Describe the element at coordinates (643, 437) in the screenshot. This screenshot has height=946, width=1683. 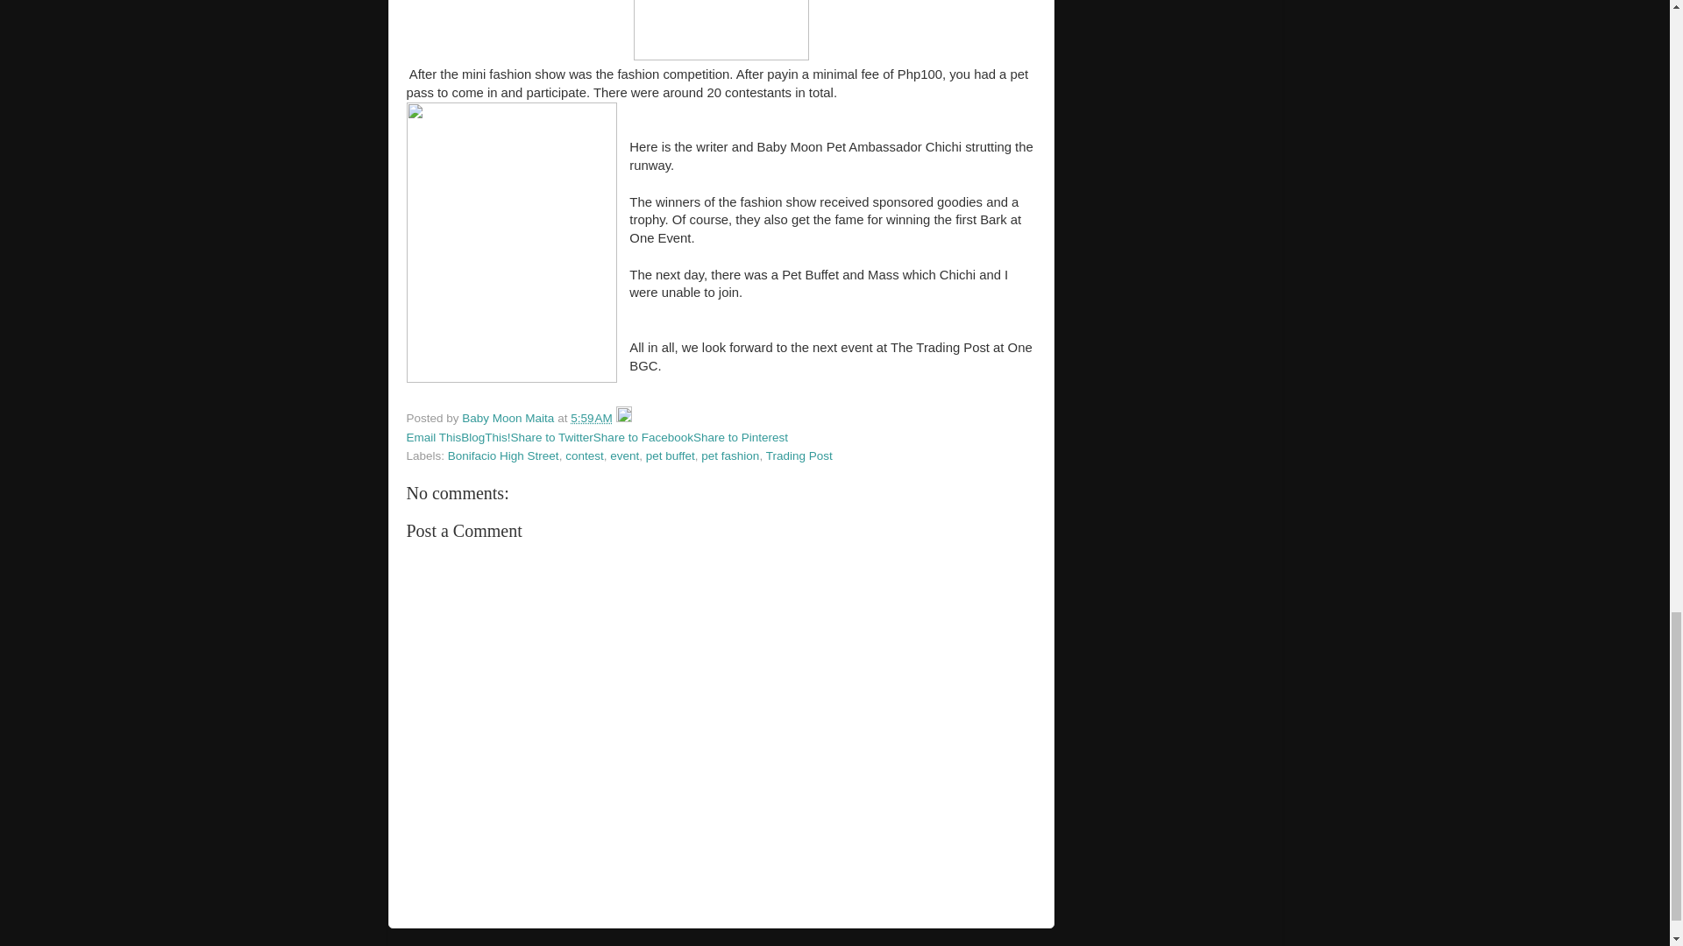
I see `Share to Facebook` at that location.